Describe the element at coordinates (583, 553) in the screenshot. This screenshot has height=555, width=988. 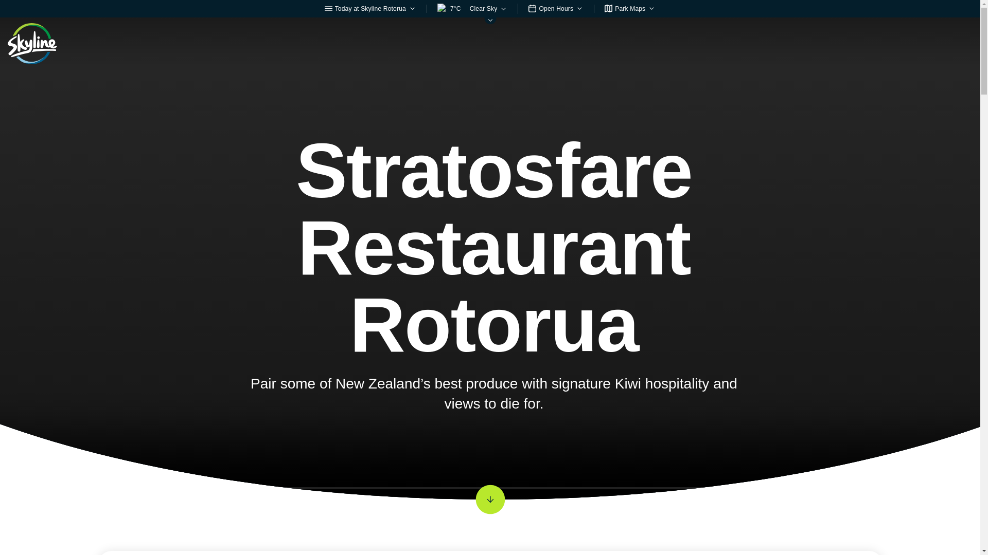
I see `Christmas Eve` at that location.